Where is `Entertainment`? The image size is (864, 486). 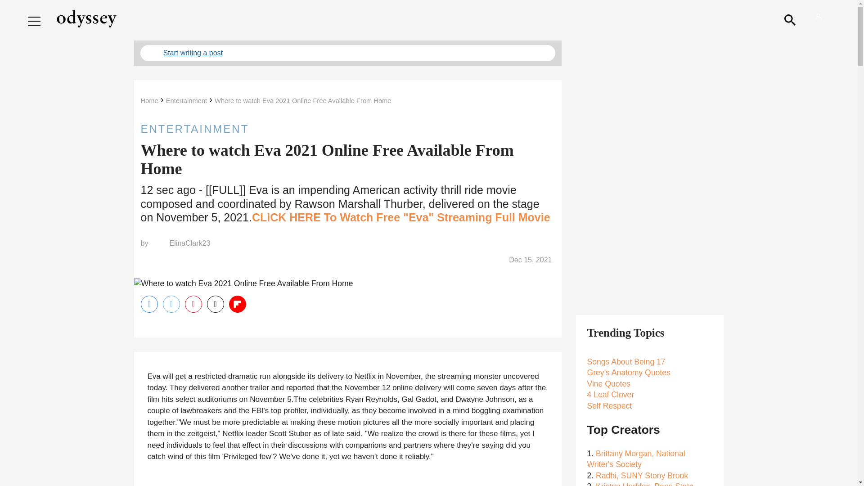 Entertainment is located at coordinates (186, 101).